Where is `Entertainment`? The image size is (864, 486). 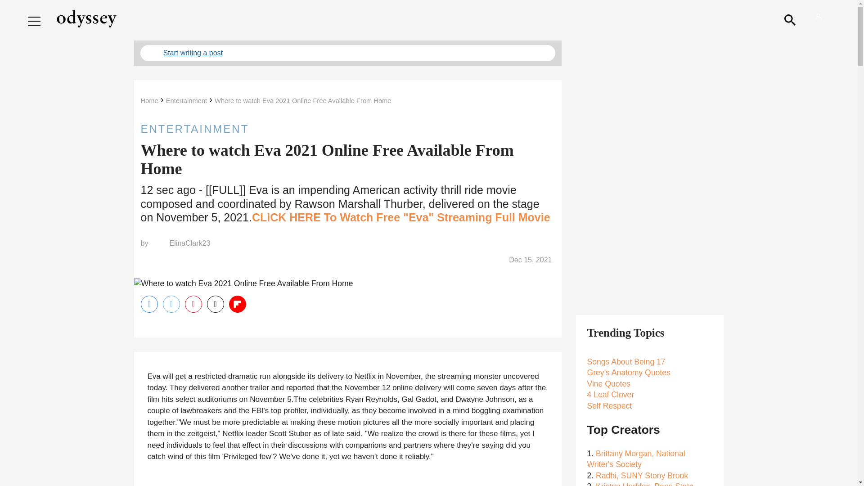 Entertainment is located at coordinates (186, 101).